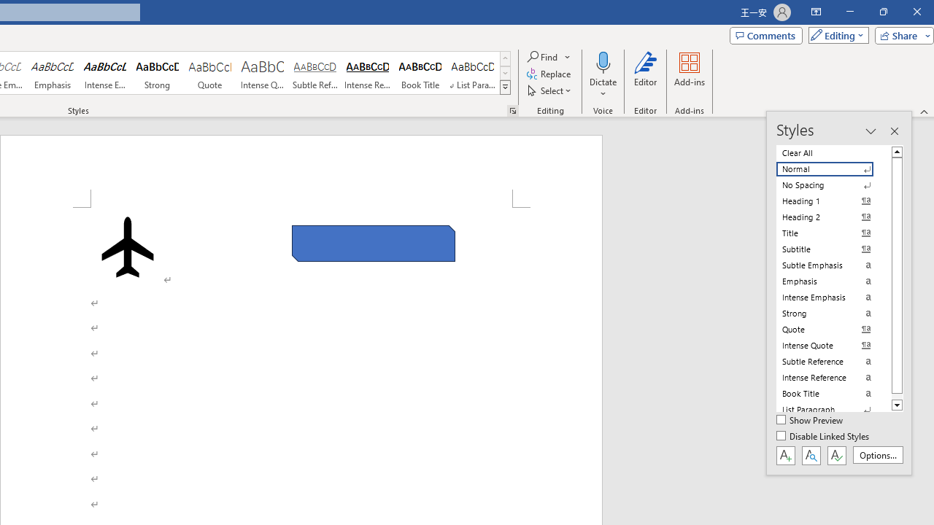 The width and height of the screenshot is (934, 525). Describe the element at coordinates (603, 61) in the screenshot. I see `Dictate` at that location.